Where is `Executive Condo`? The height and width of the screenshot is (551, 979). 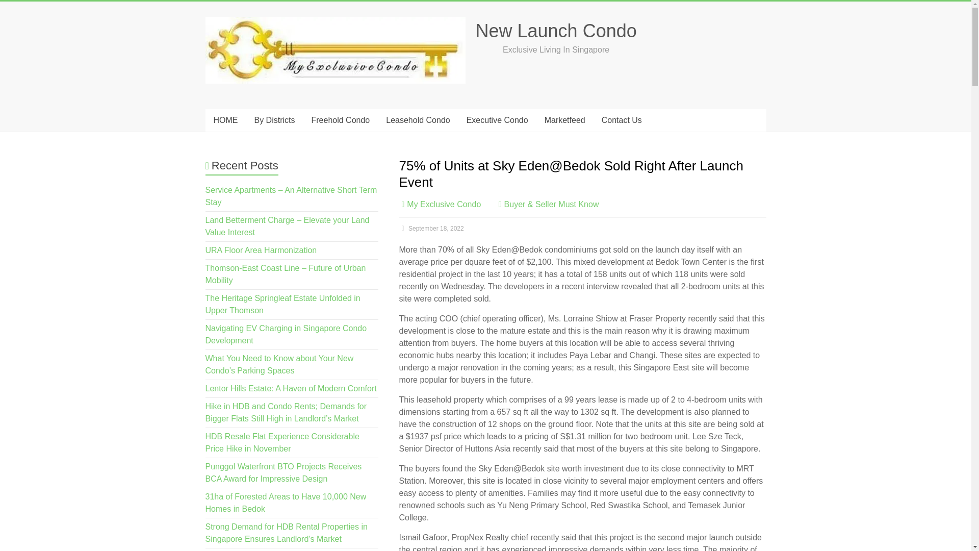 Executive Condo is located at coordinates (497, 120).